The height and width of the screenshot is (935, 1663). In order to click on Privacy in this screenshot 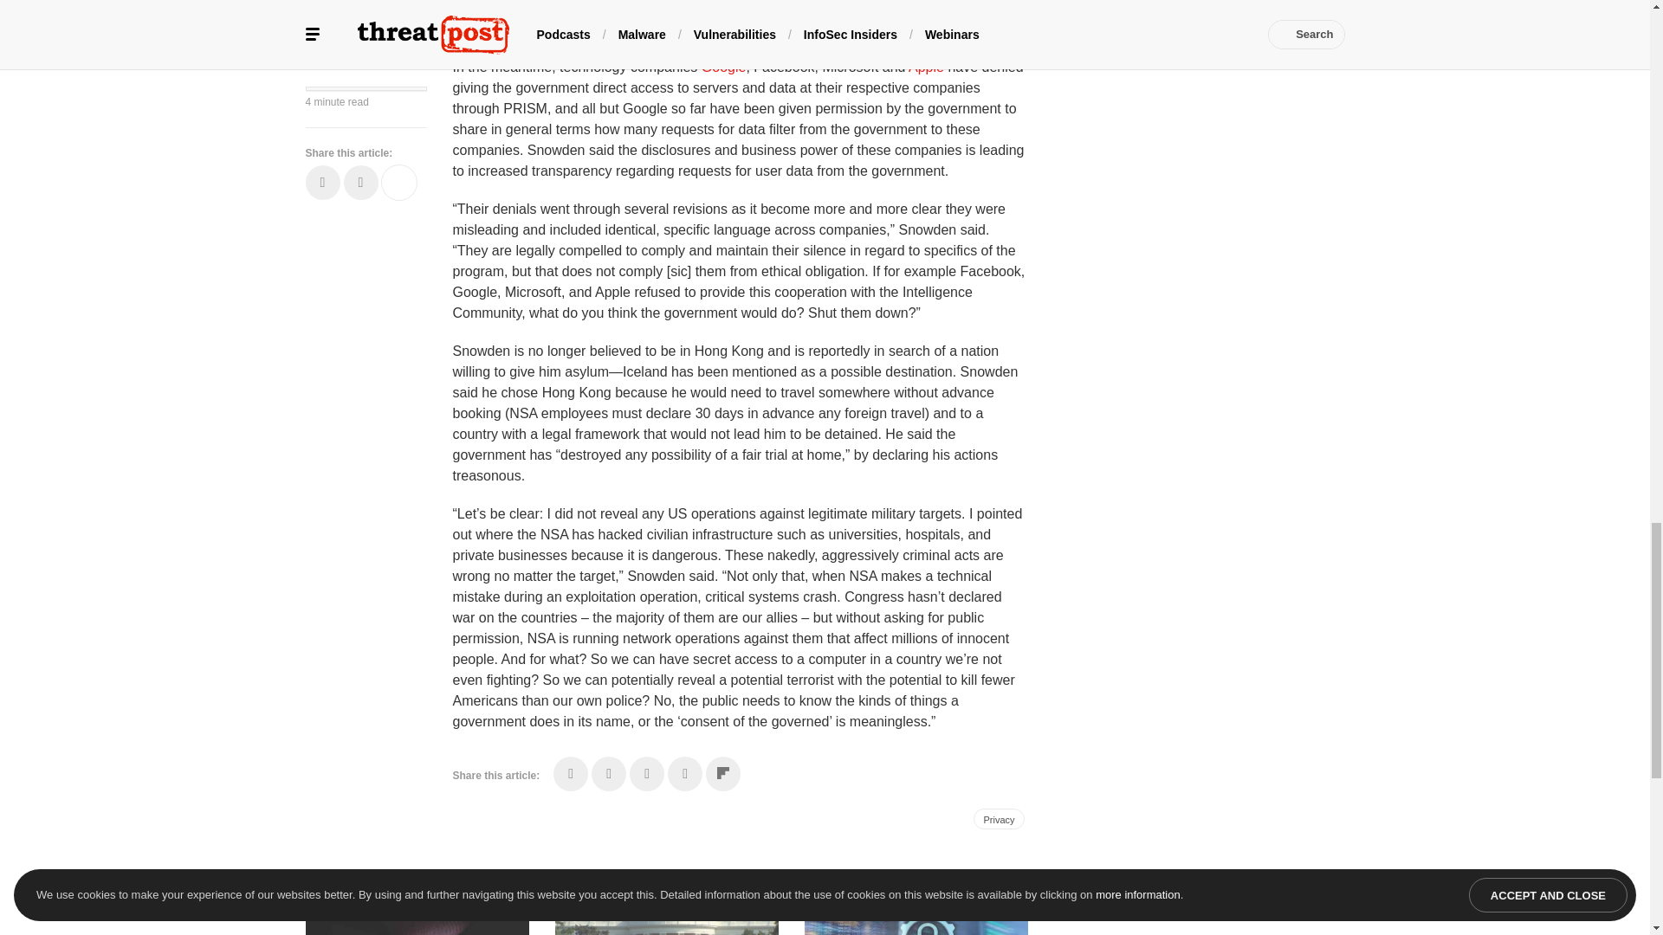, I will do `click(998, 819)`.